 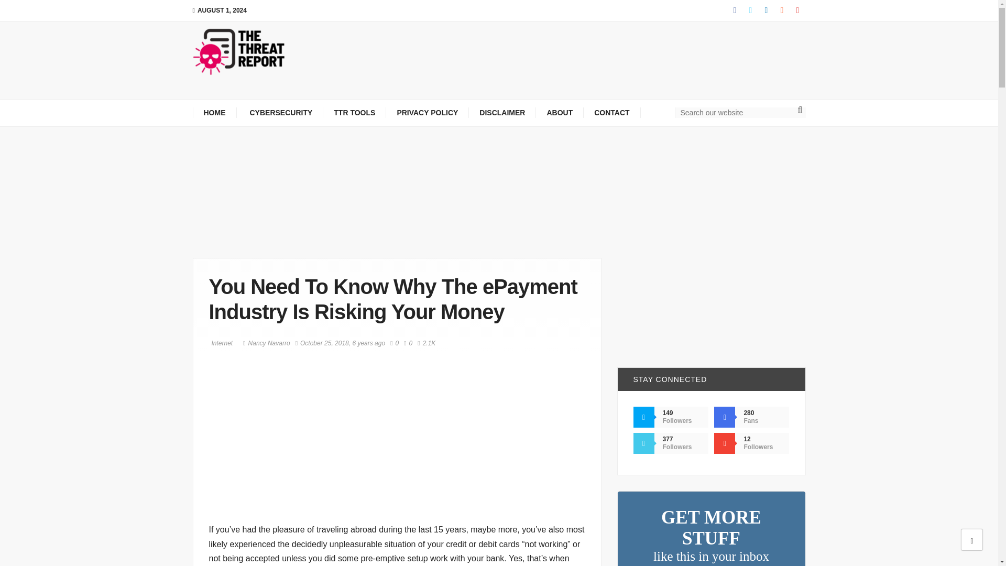 I want to click on 0, so click(x=394, y=343).